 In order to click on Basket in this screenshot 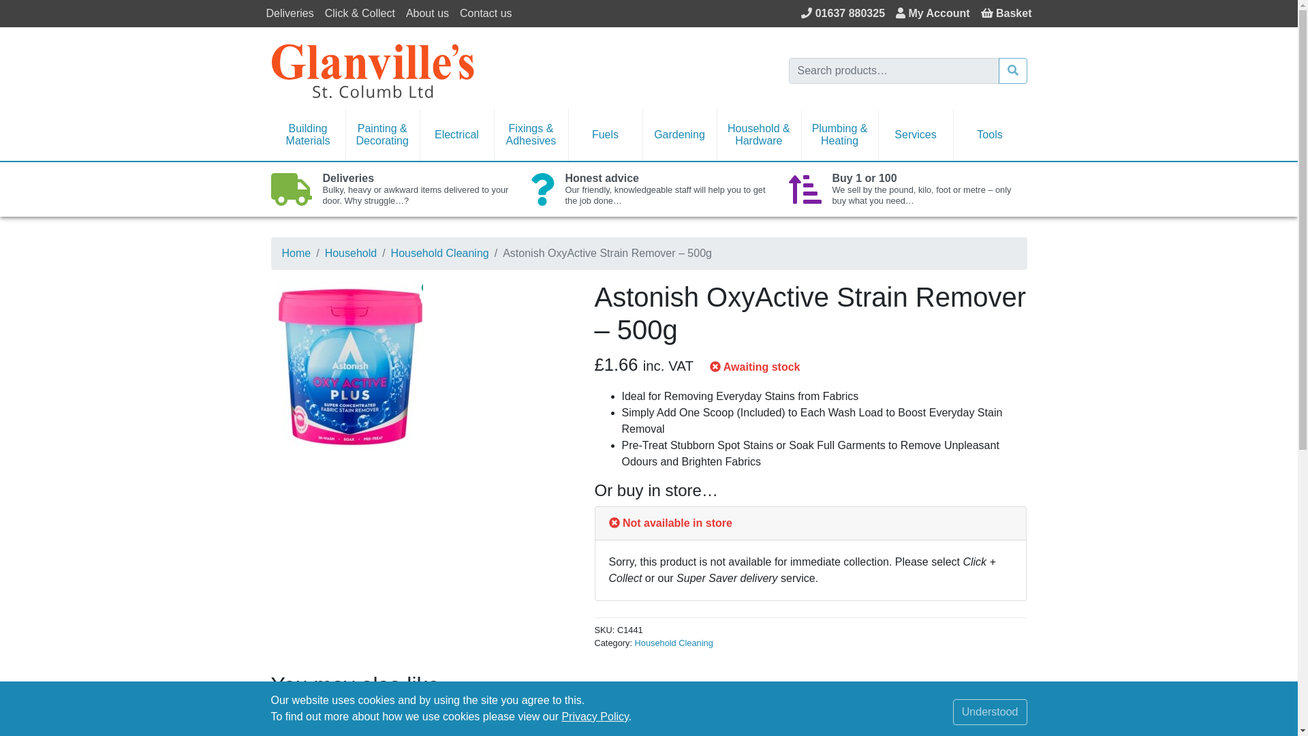, I will do `click(1006, 14)`.